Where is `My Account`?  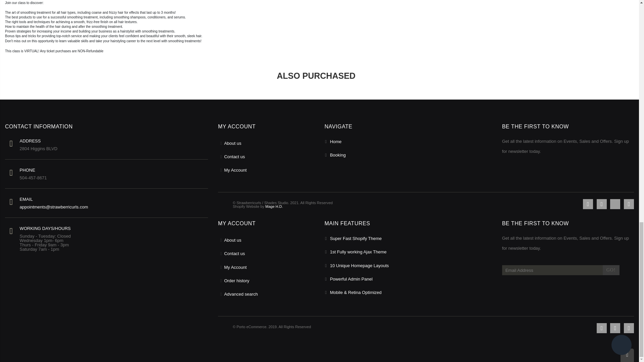 My Account is located at coordinates (237, 281).